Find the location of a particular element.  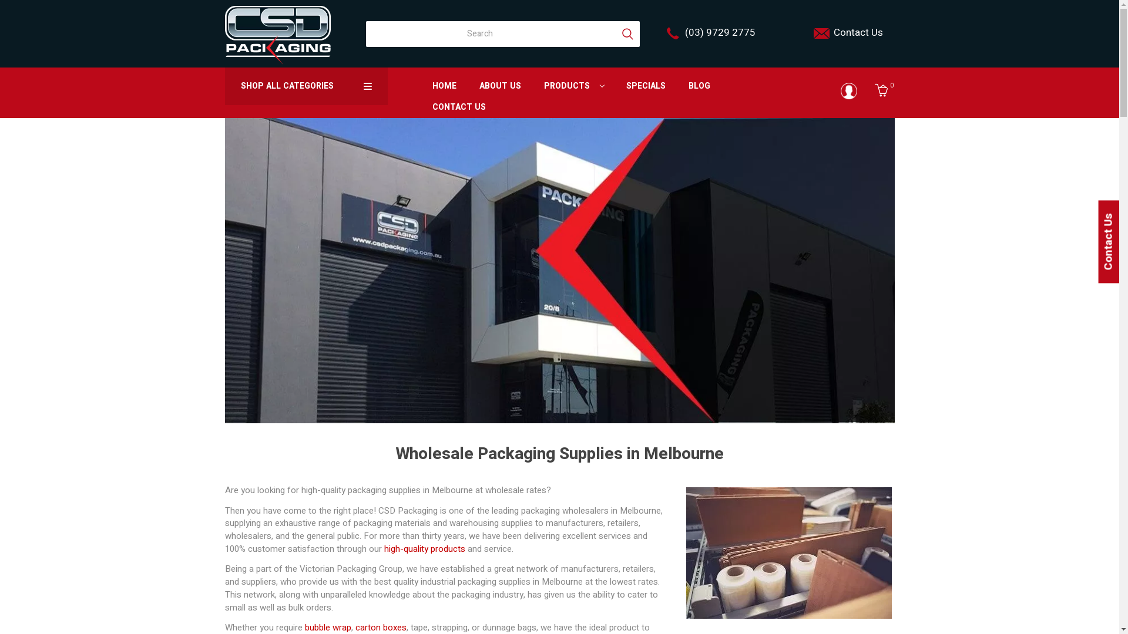

SHOP ALL CATEGORIES is located at coordinates (307, 86).